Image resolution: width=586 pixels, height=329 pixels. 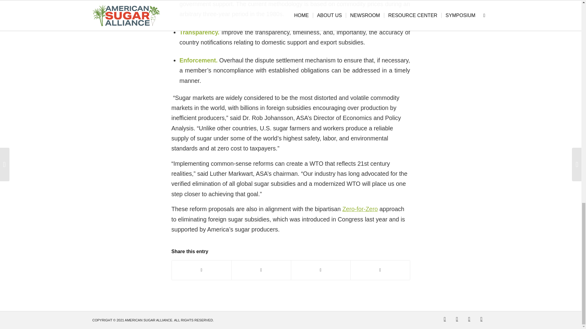 I want to click on Zero-for-Zero, so click(x=360, y=209).